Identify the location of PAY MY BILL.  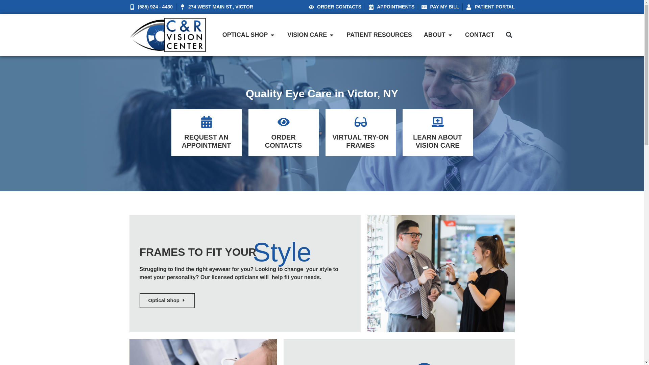
(440, 7).